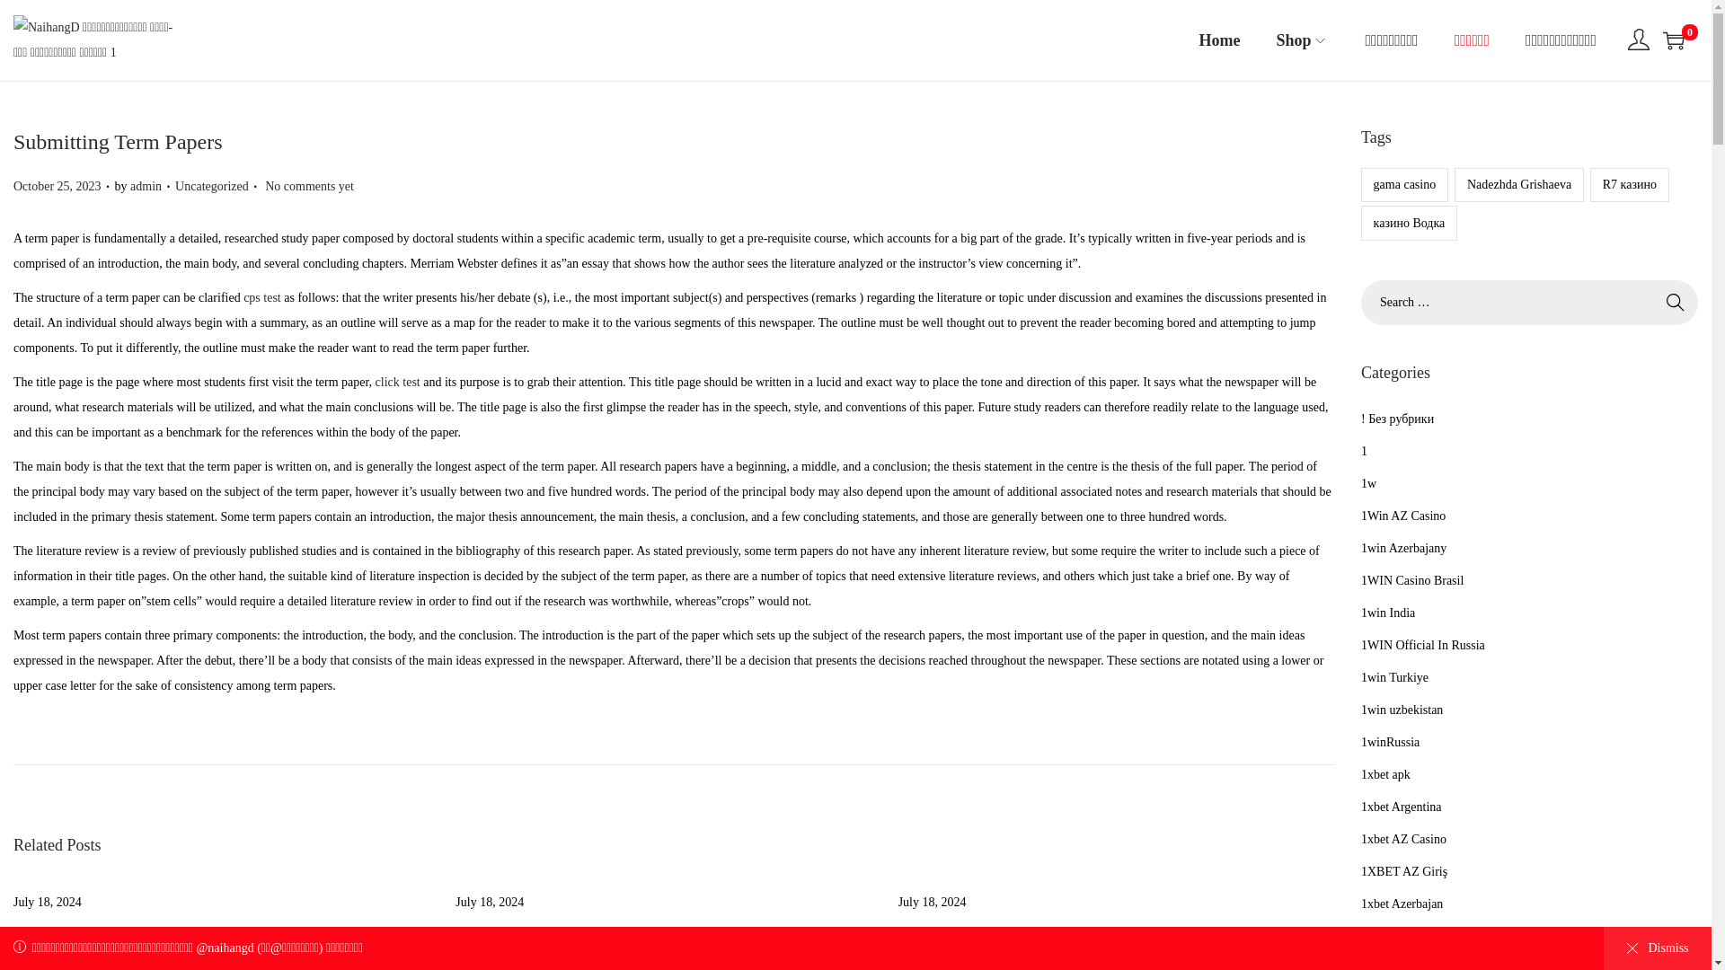 The width and height of the screenshot is (1725, 970). What do you see at coordinates (57, 185) in the screenshot?
I see `October 25, 2023` at bounding box center [57, 185].